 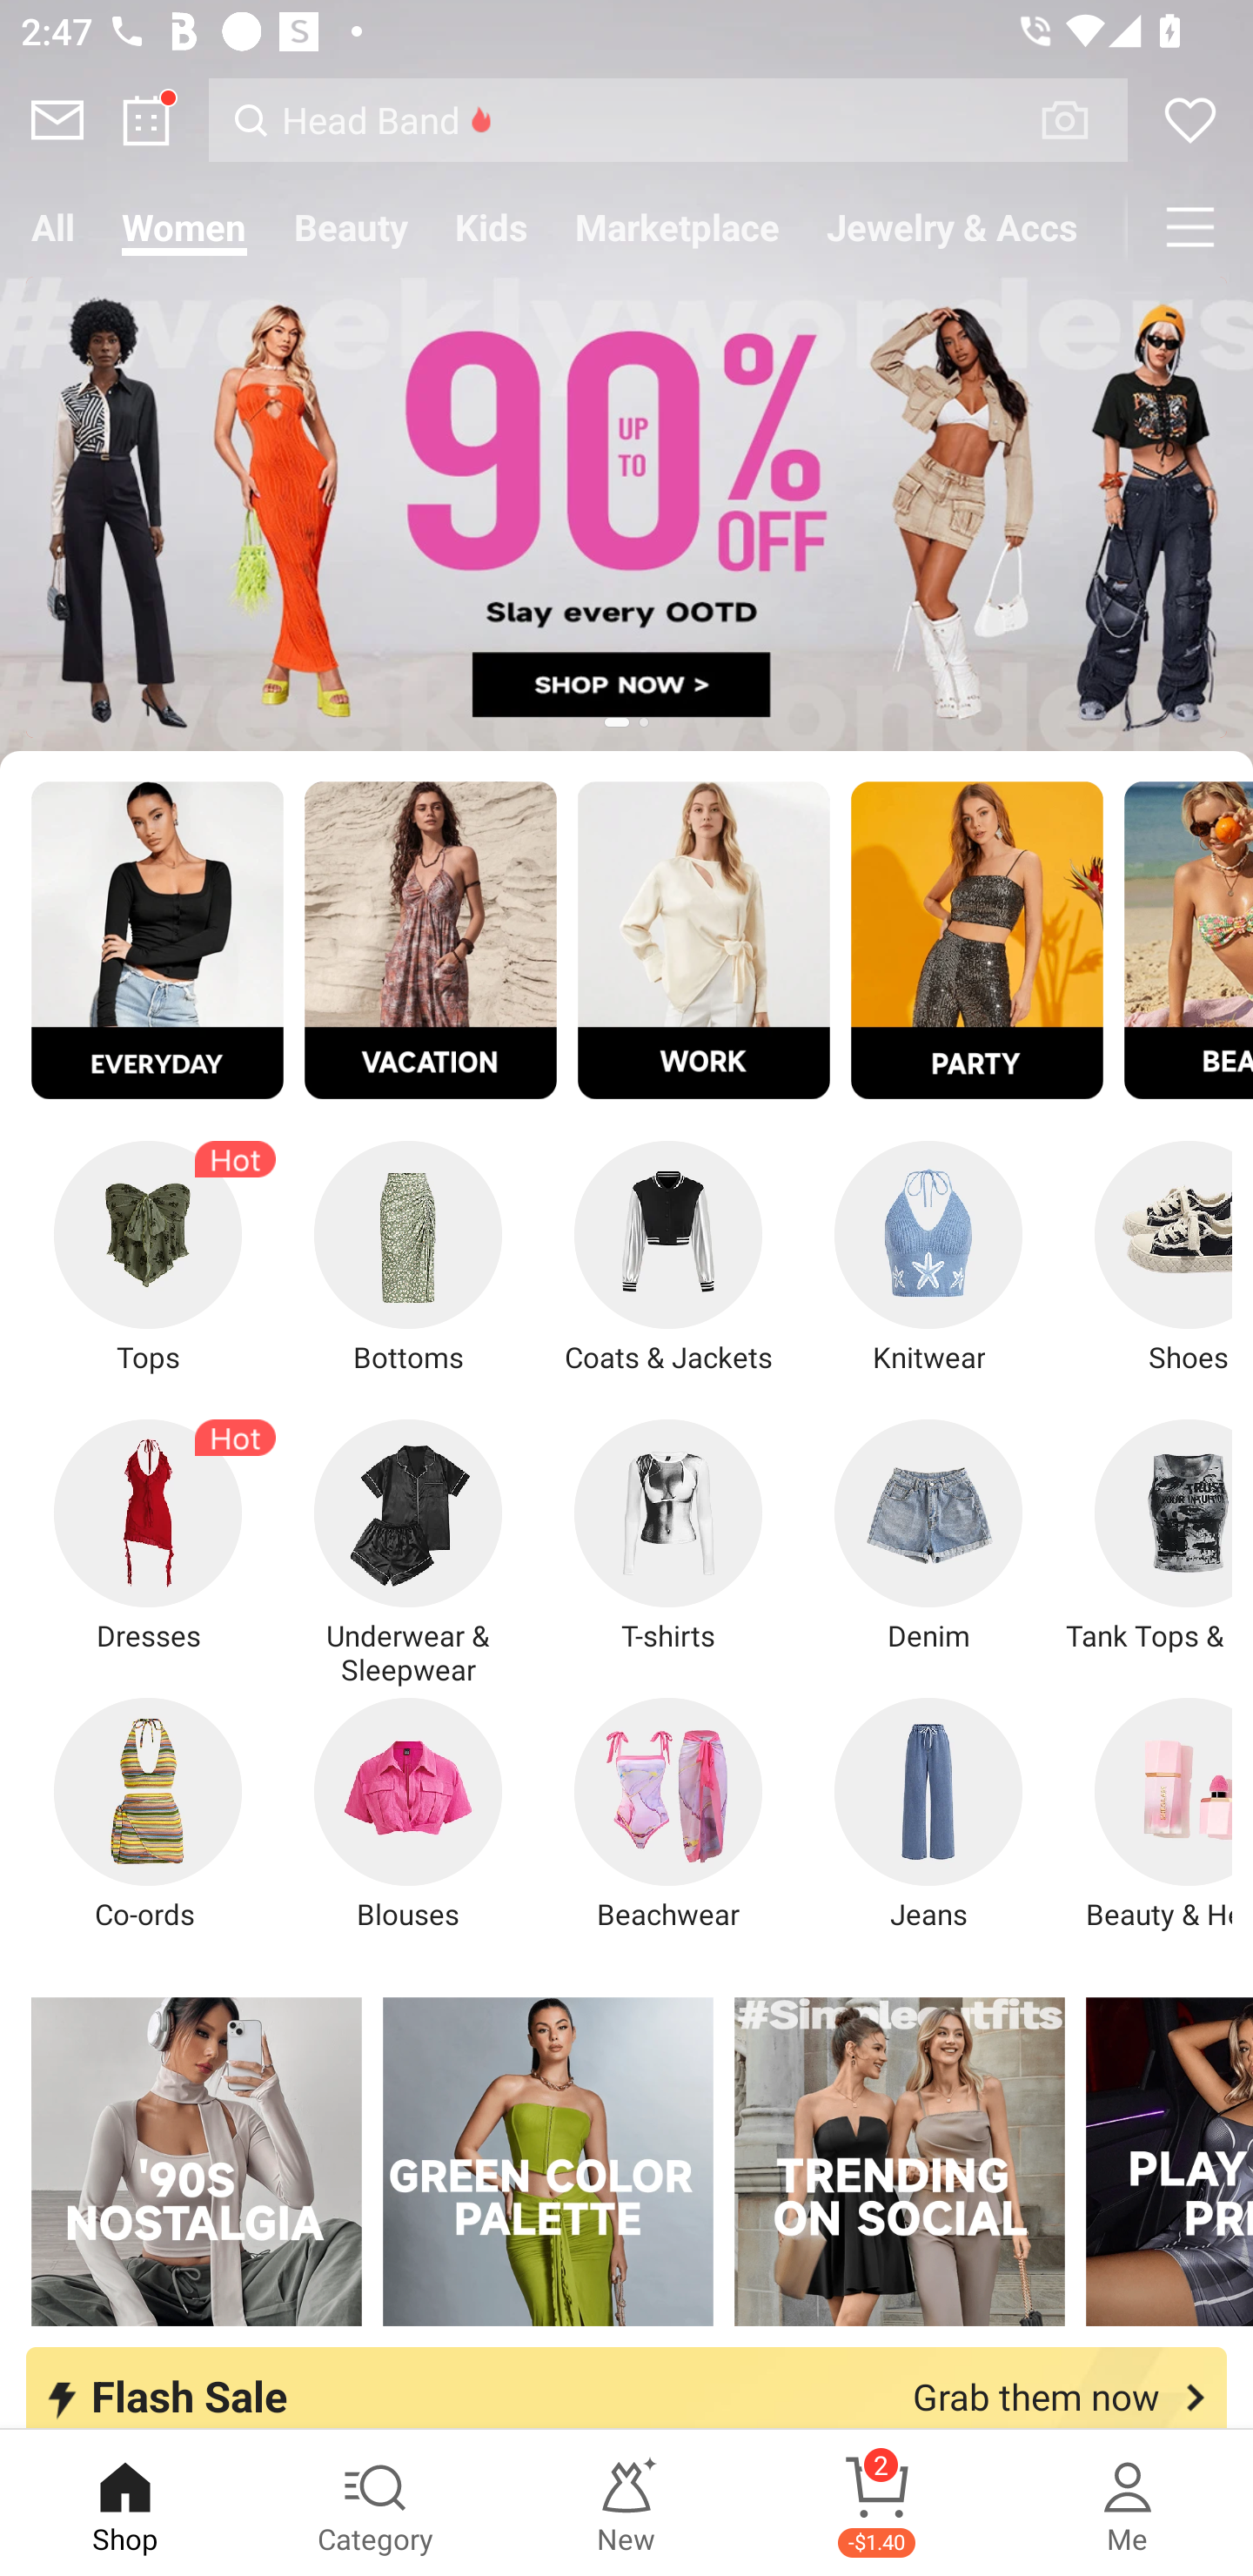 I want to click on Cart 2 -$1.40, so click(x=877, y=2503).